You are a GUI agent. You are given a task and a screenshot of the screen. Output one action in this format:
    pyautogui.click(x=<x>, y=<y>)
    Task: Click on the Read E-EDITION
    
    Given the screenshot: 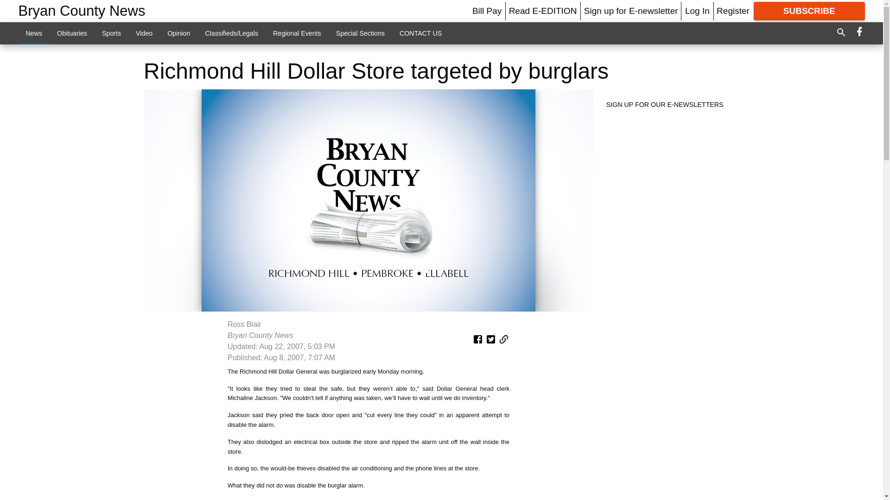 What is the action you would take?
    pyautogui.click(x=543, y=11)
    